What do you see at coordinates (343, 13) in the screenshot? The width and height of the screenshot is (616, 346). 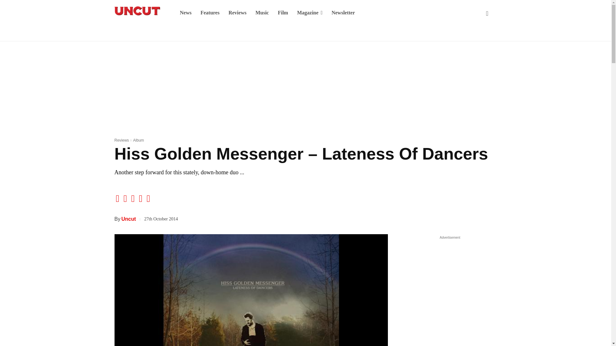 I see `Newsletter` at bounding box center [343, 13].